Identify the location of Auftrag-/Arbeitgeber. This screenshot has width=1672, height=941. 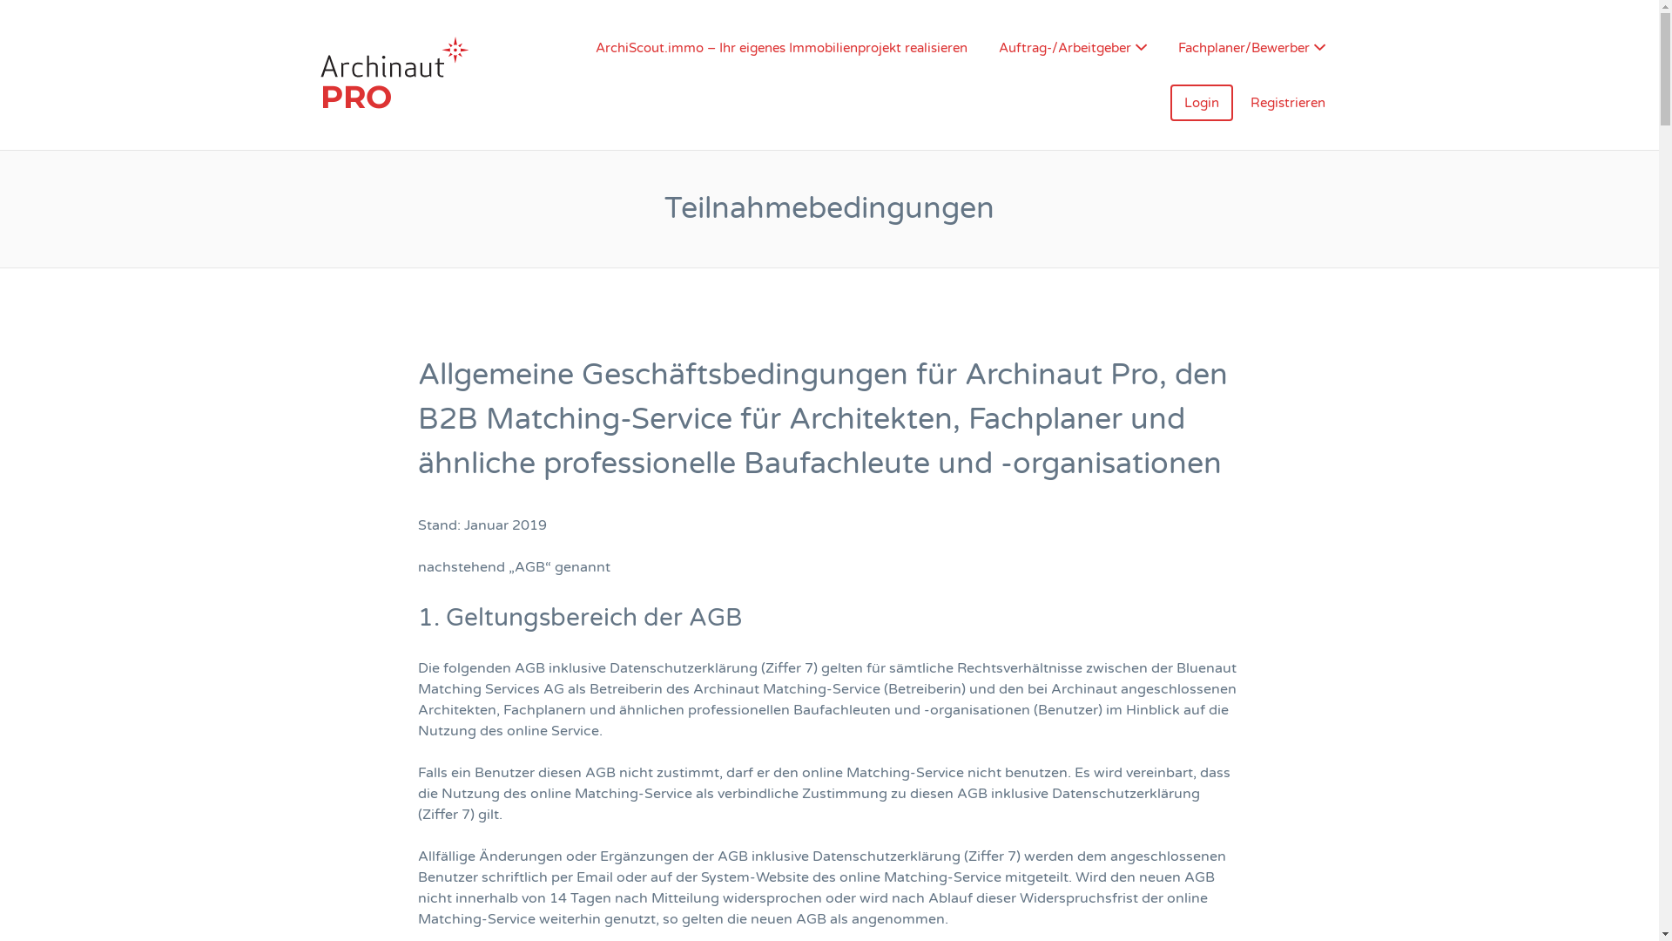
(1072, 49).